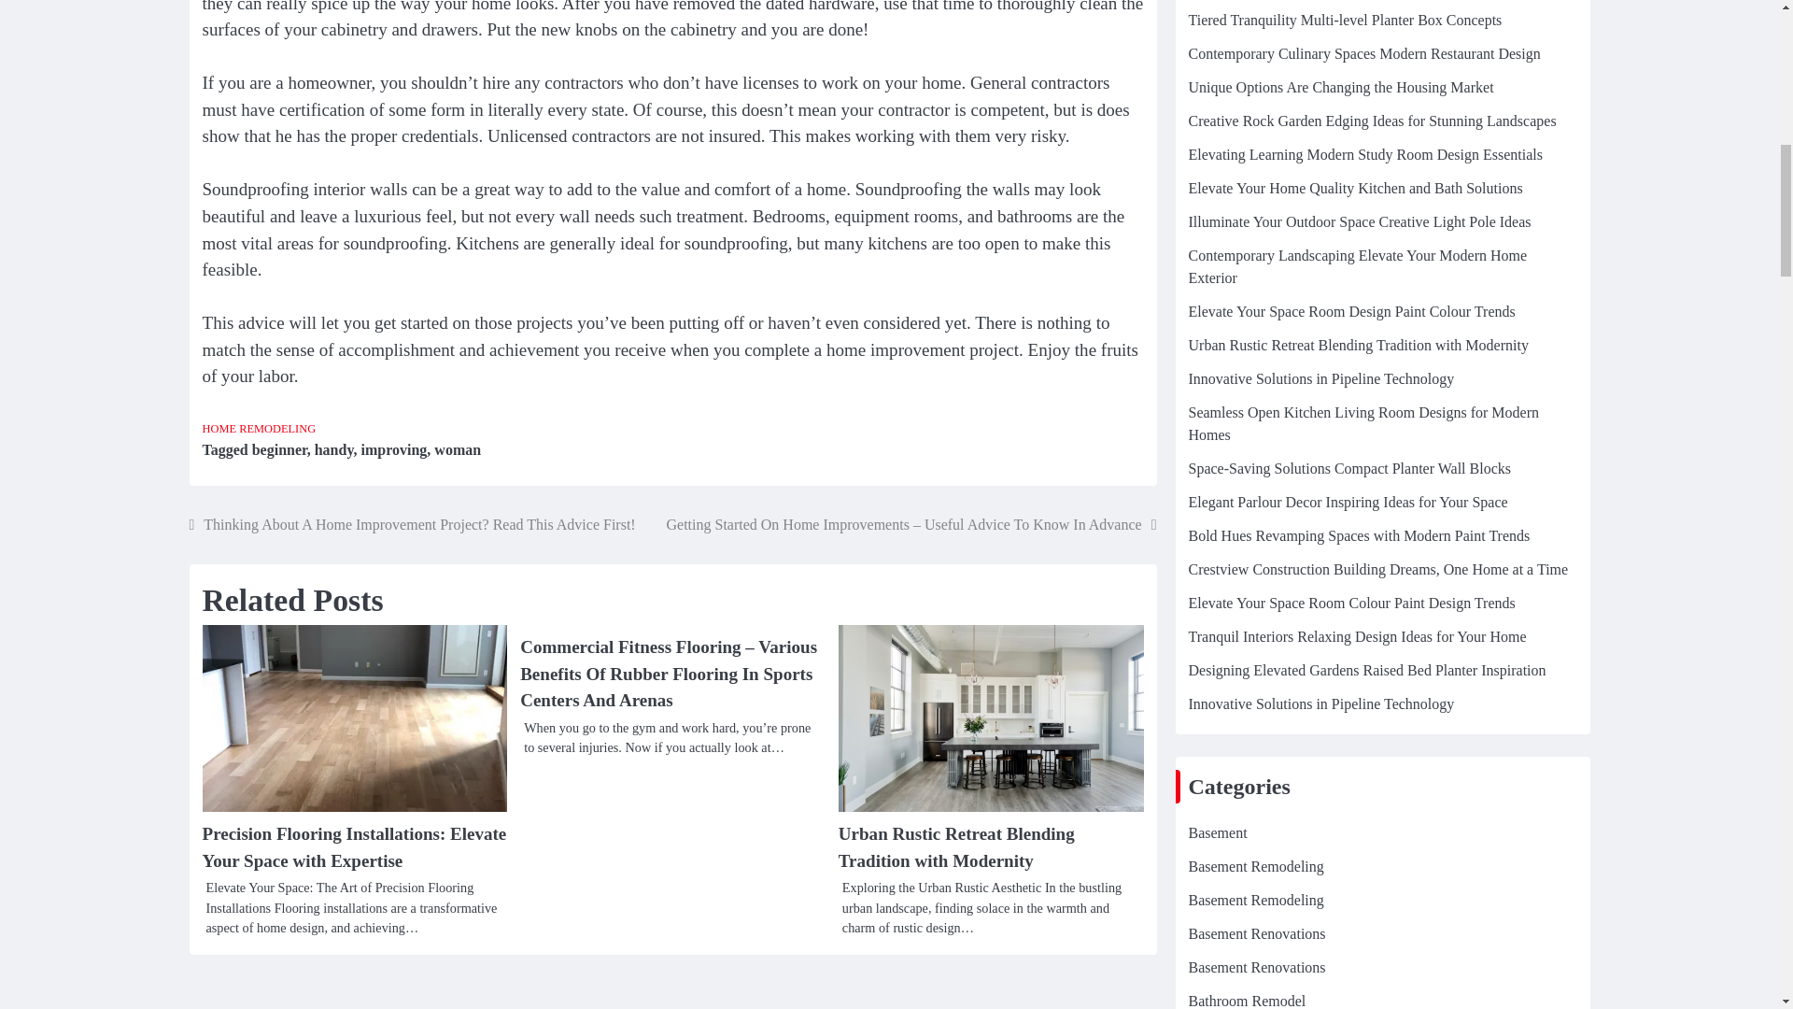  What do you see at coordinates (258, 428) in the screenshot?
I see `HOME REMODELING` at bounding box center [258, 428].